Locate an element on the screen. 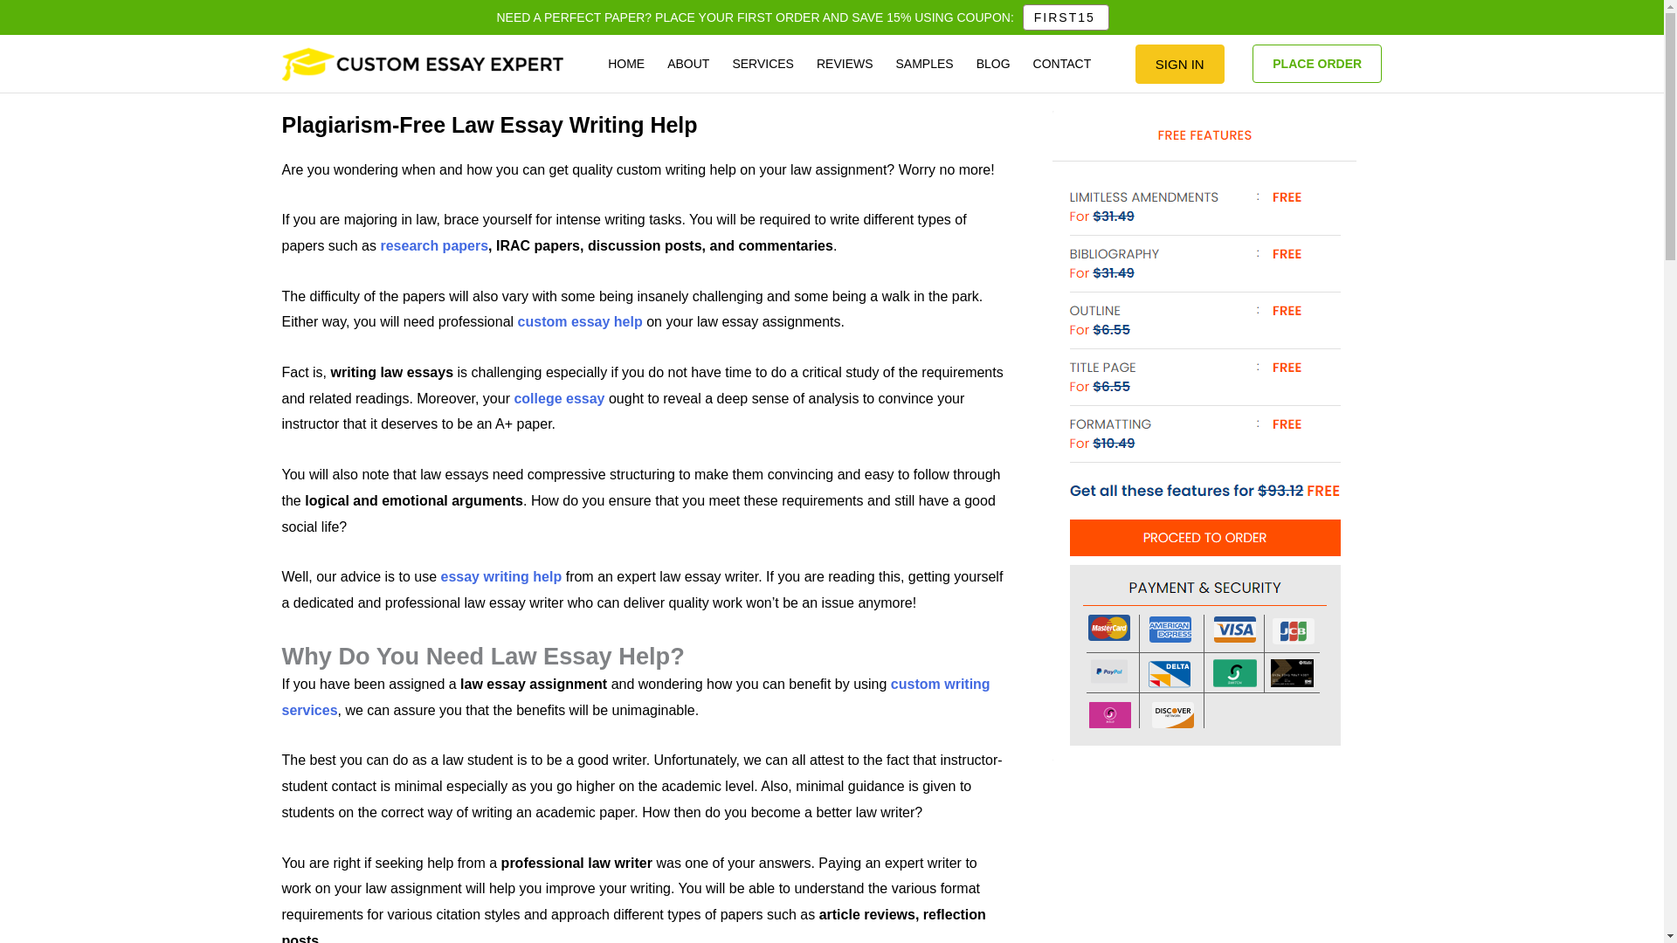 This screenshot has height=943, width=1677. research papers is located at coordinates (433, 246).